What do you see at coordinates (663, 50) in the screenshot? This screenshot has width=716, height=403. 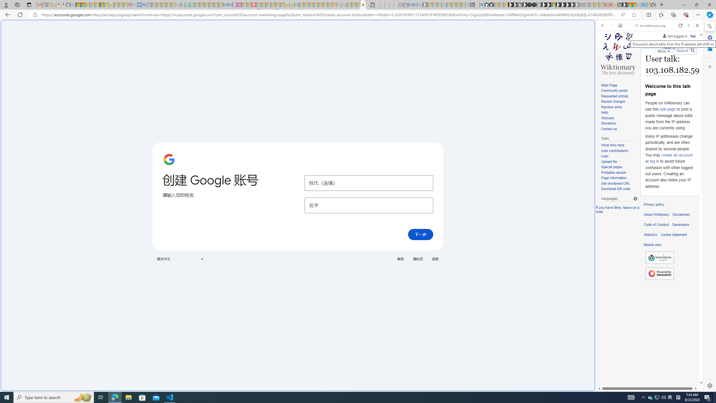 I see `More` at bounding box center [663, 50].